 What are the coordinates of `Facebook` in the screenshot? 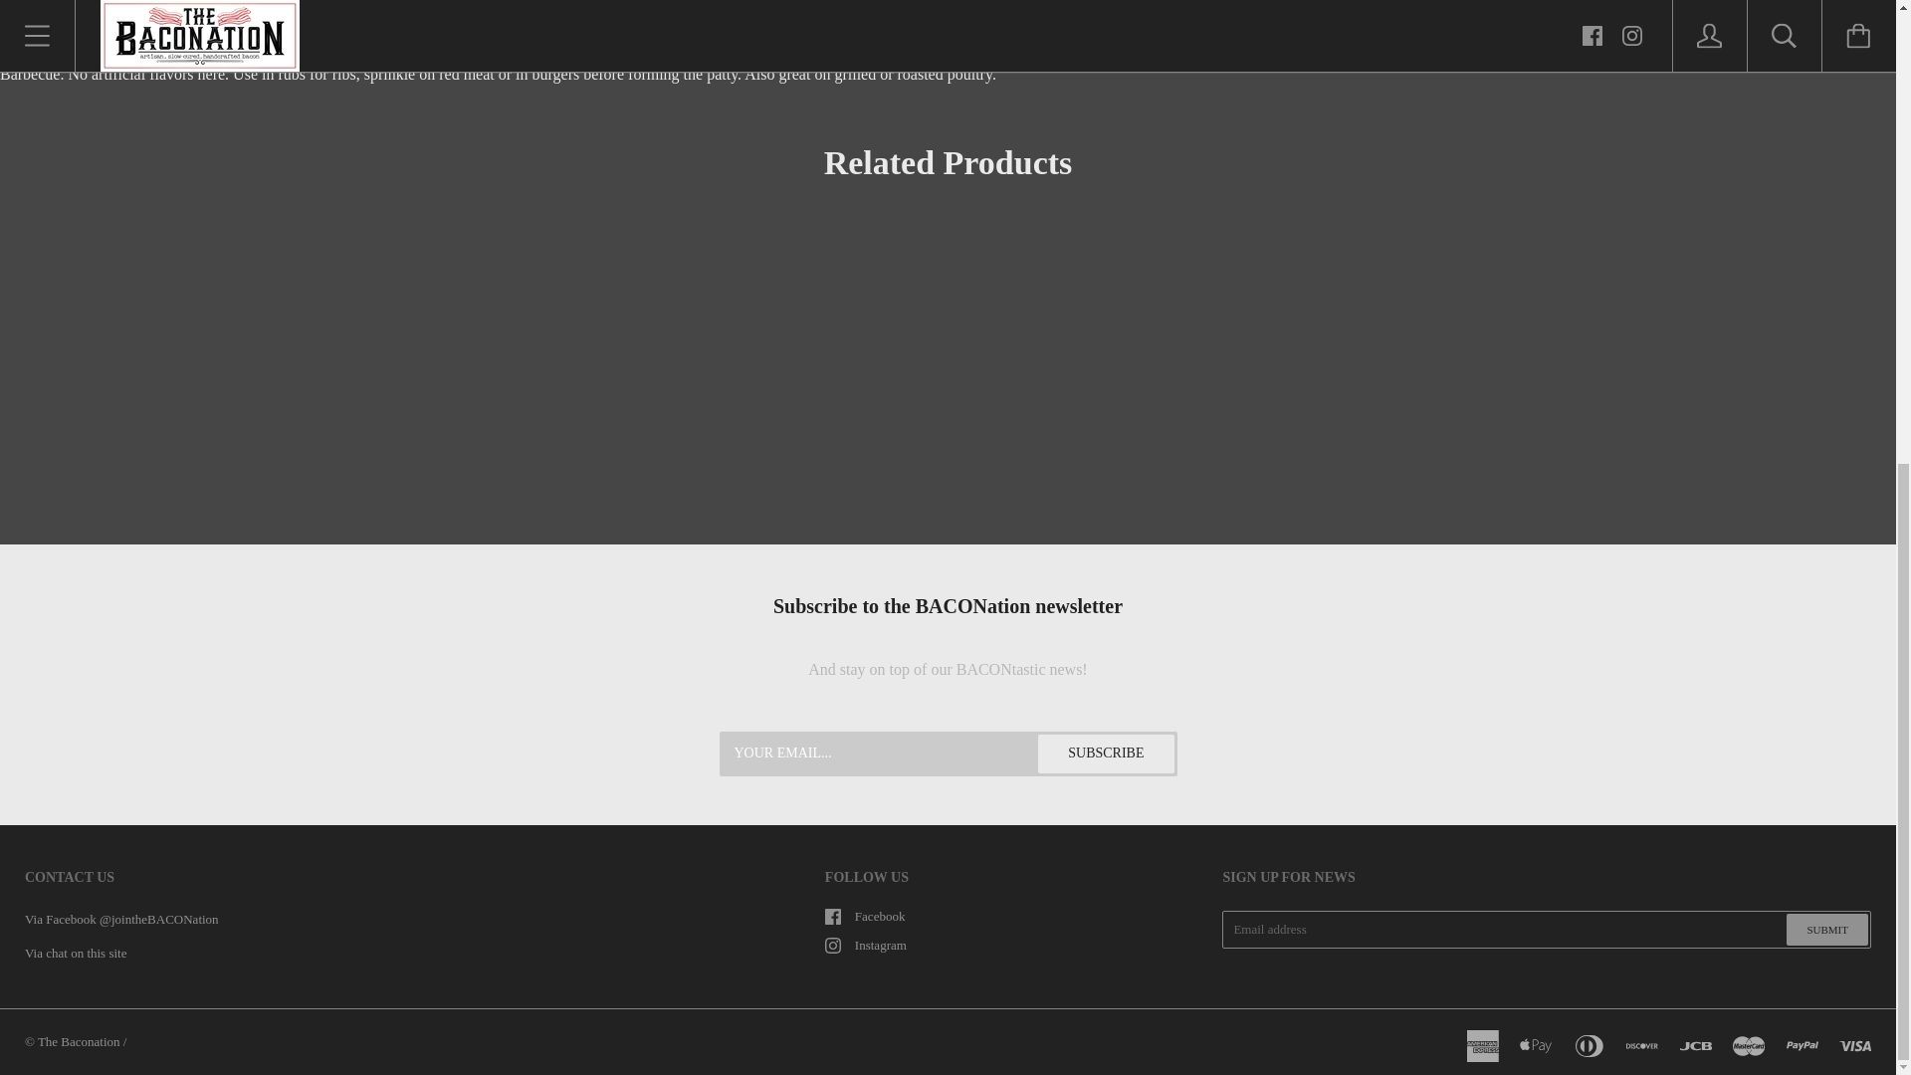 It's located at (832, 916).